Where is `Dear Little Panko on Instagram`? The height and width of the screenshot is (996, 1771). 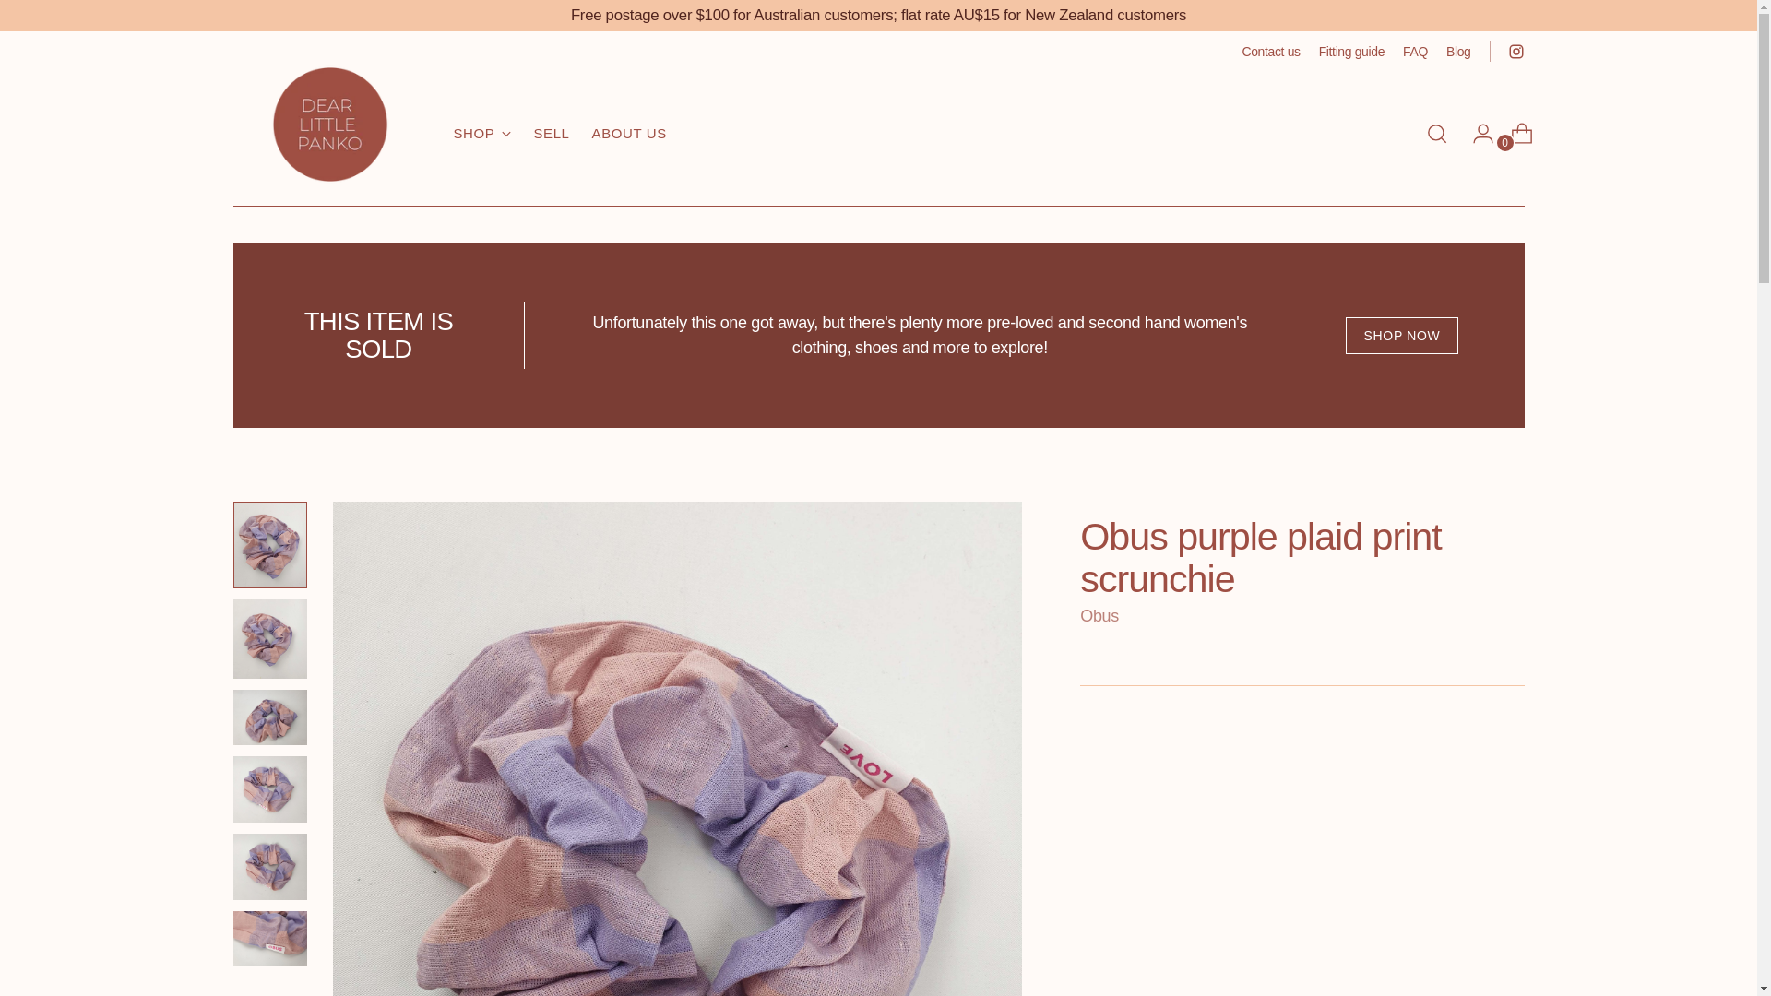
Dear Little Panko on Instagram is located at coordinates (1515, 52).